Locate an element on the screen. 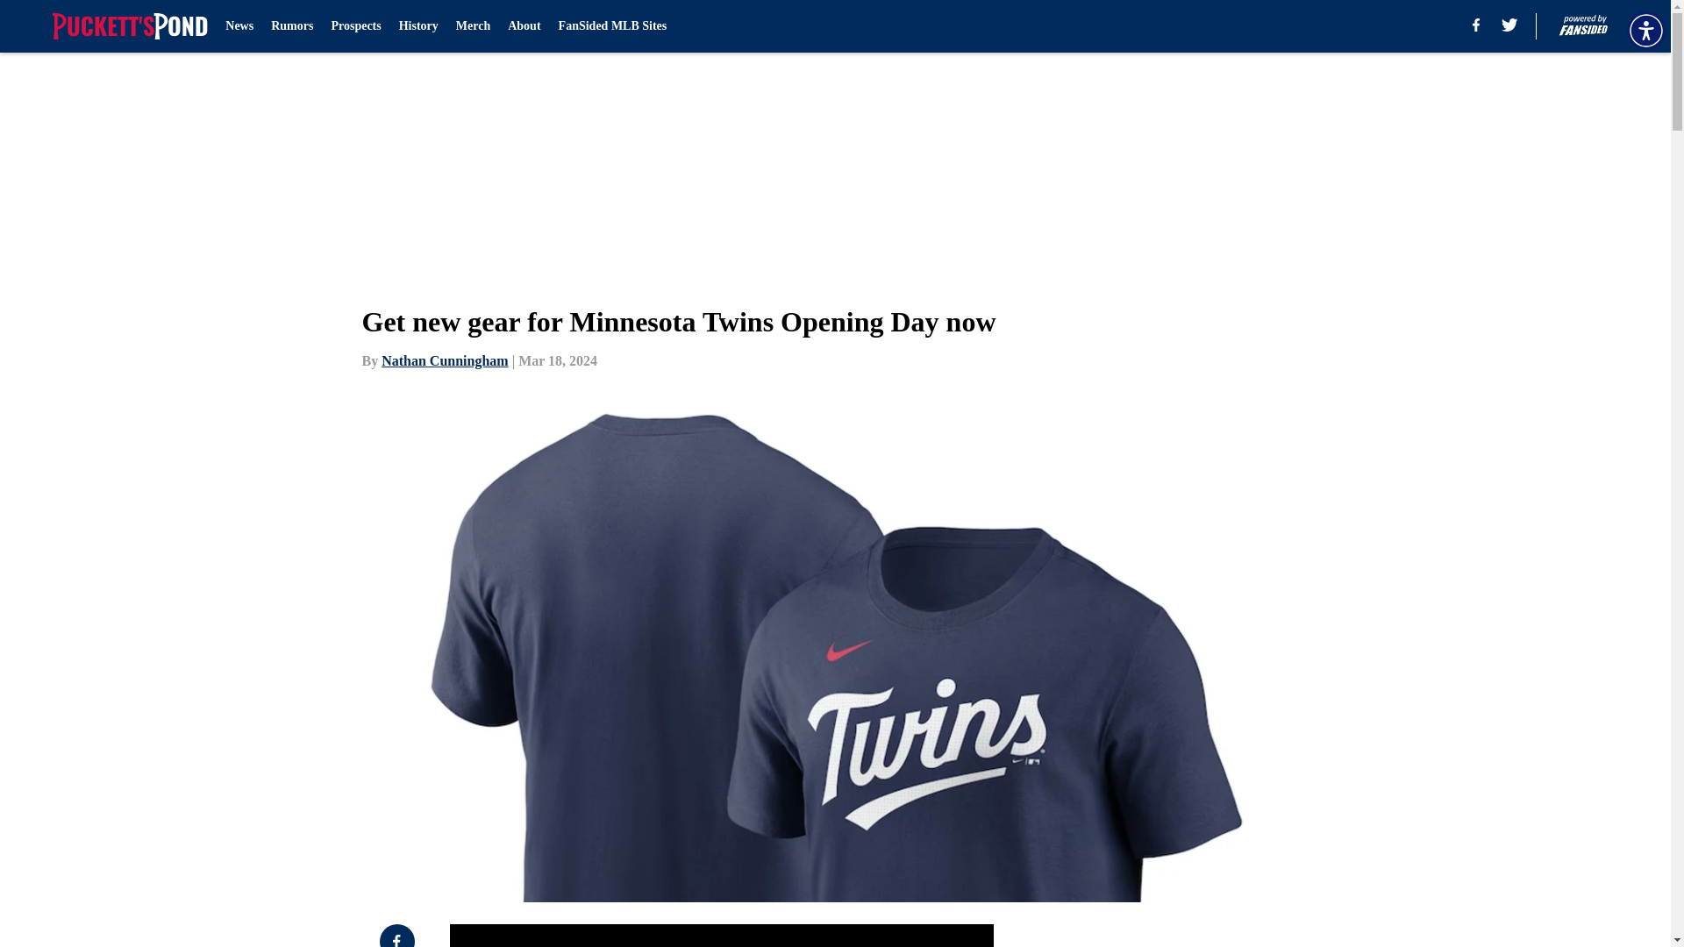  News is located at coordinates (239, 26).